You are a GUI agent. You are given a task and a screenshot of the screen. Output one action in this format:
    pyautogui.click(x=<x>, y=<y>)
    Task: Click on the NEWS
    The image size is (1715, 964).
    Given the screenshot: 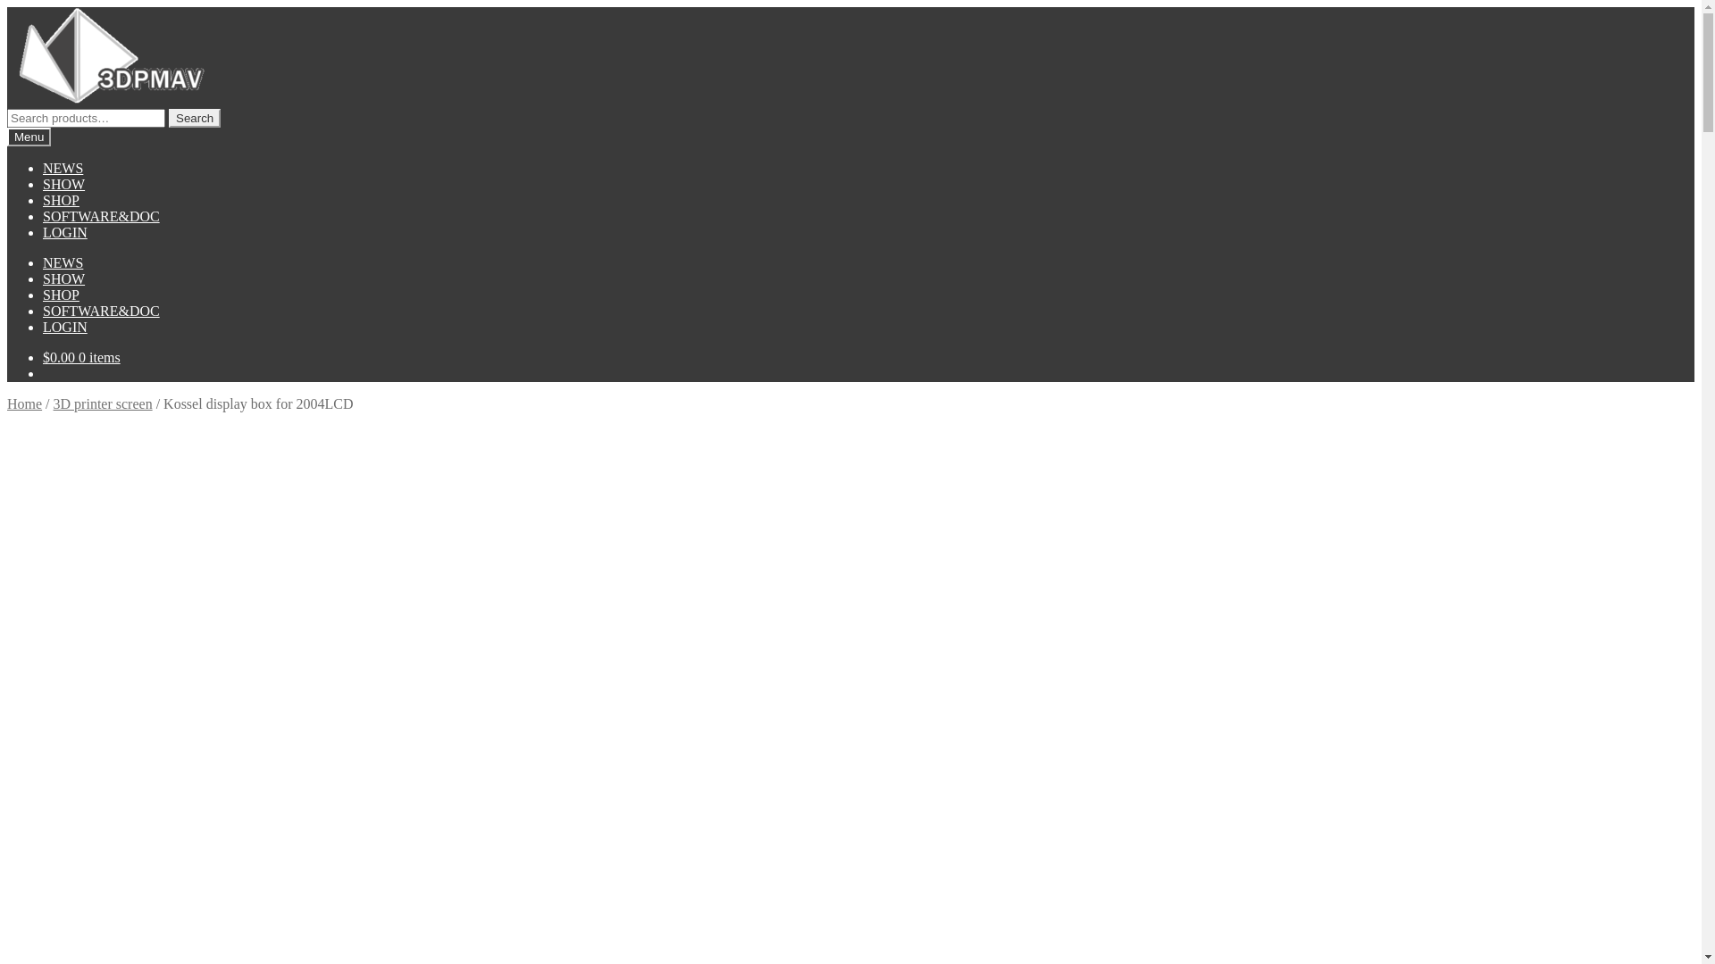 What is the action you would take?
    pyautogui.click(x=63, y=168)
    